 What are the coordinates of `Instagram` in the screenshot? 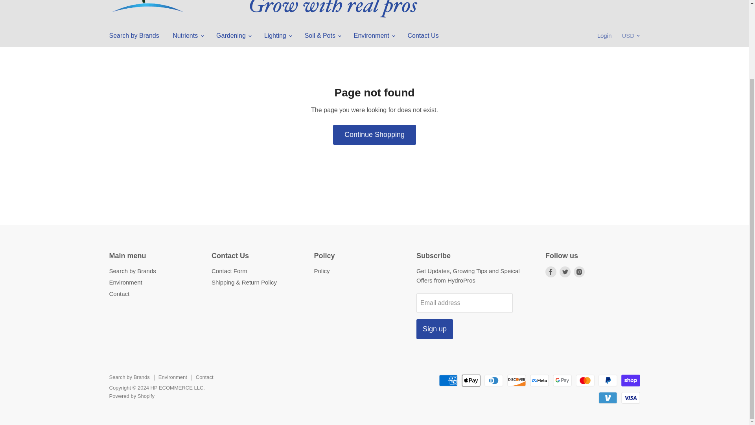 It's located at (579, 272).